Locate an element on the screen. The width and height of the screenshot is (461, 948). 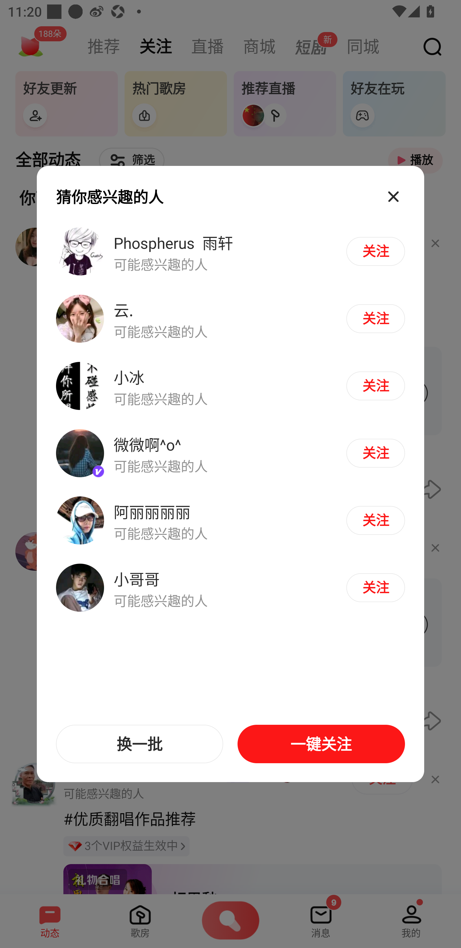
关注 按钮 is located at coordinates (375, 453).